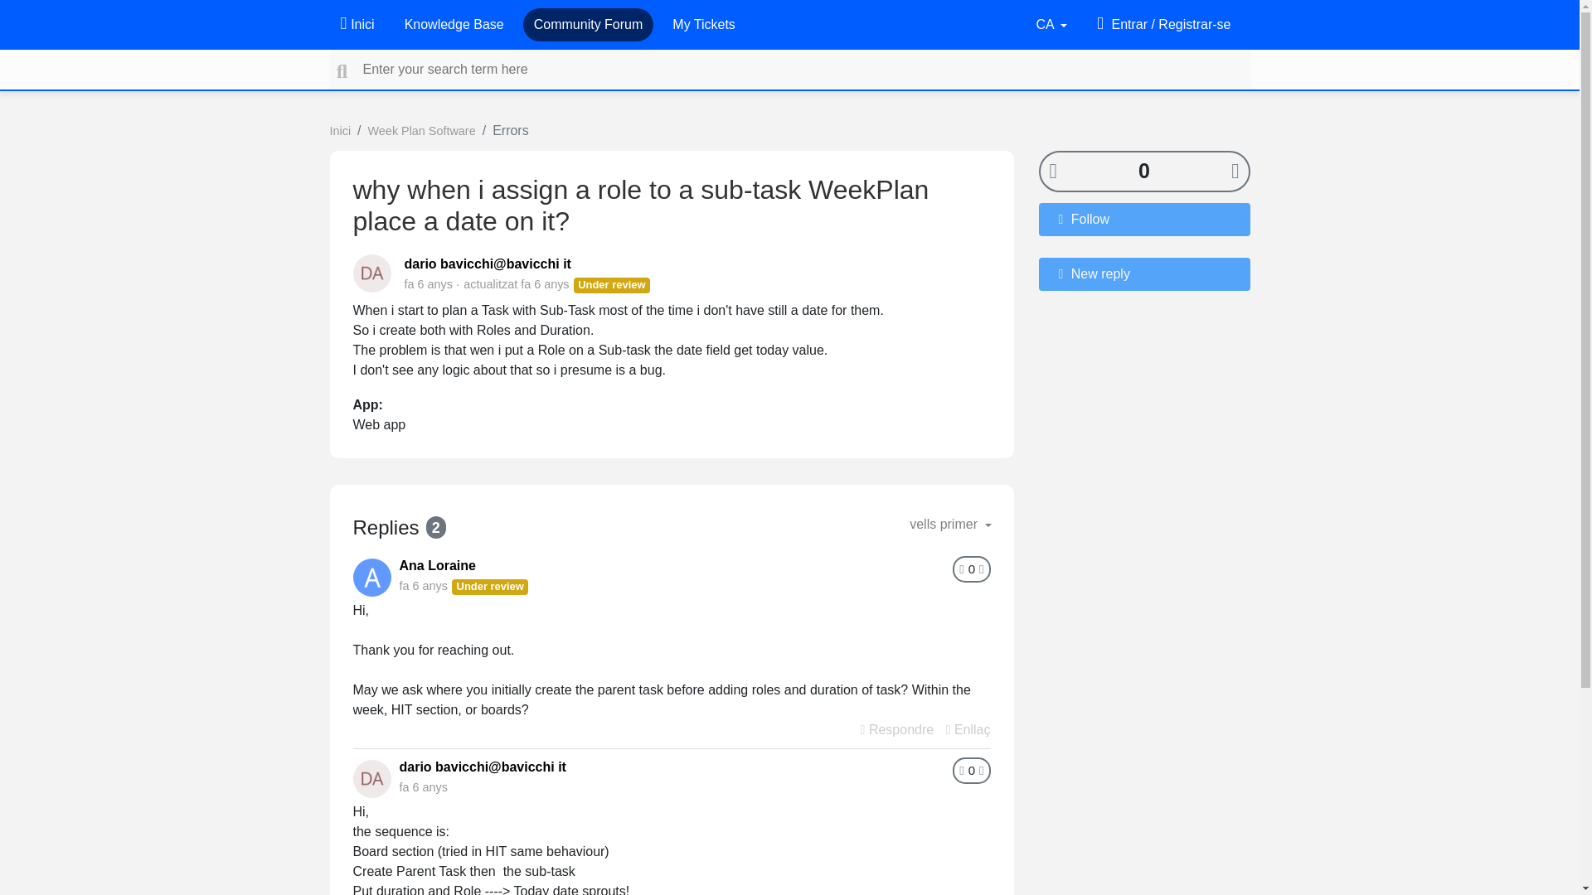 The width and height of the screenshot is (1592, 895). Describe the element at coordinates (588, 24) in the screenshot. I see `Community Forum` at that location.